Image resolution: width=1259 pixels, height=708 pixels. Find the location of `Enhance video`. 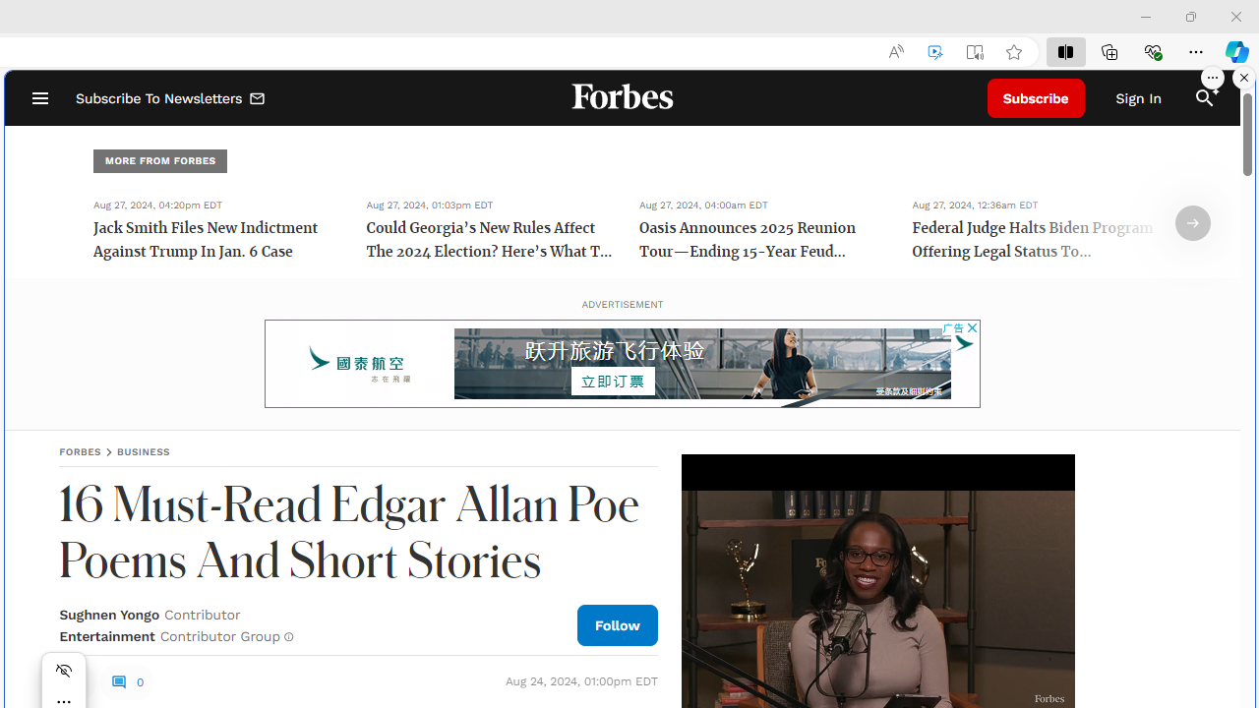

Enhance video is located at coordinates (934, 52).